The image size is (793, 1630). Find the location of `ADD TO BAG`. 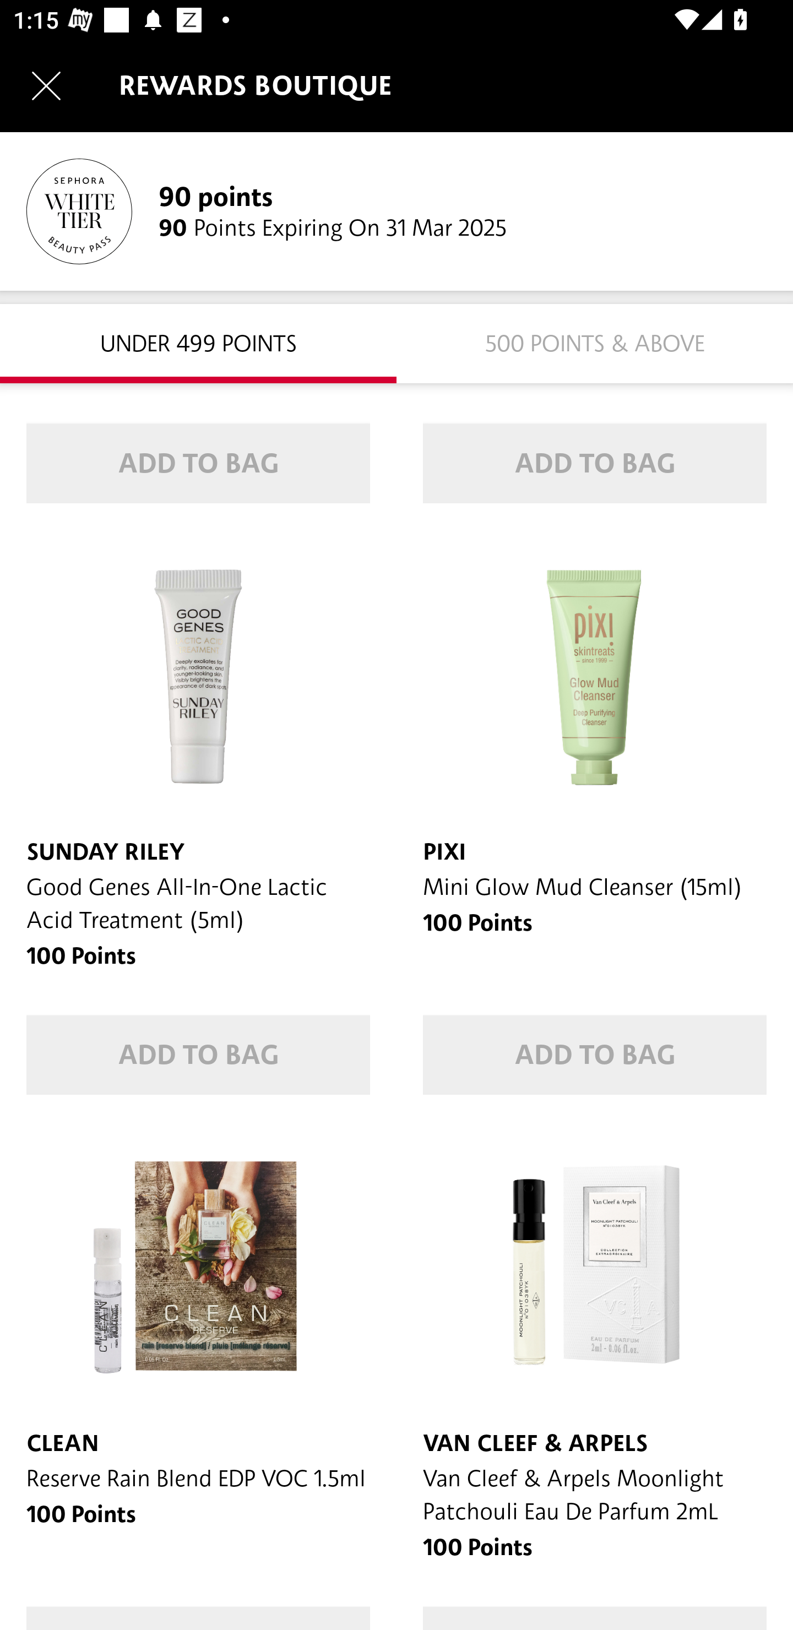

ADD TO BAG is located at coordinates (198, 464).